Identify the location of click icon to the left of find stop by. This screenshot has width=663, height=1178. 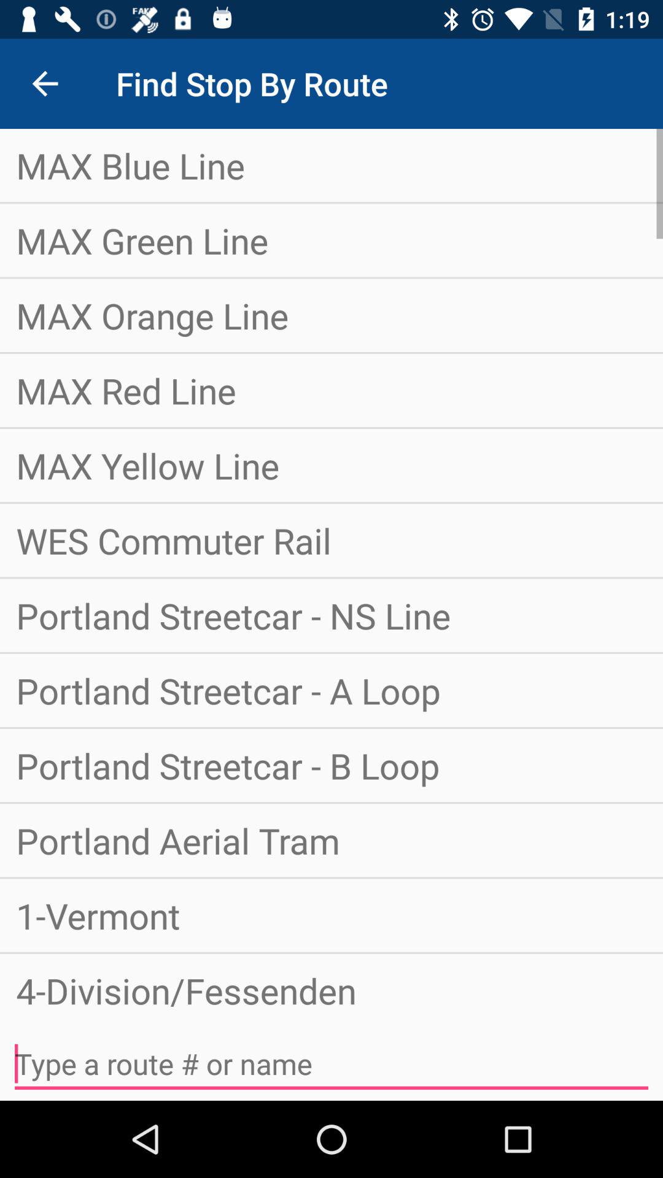
(45, 83).